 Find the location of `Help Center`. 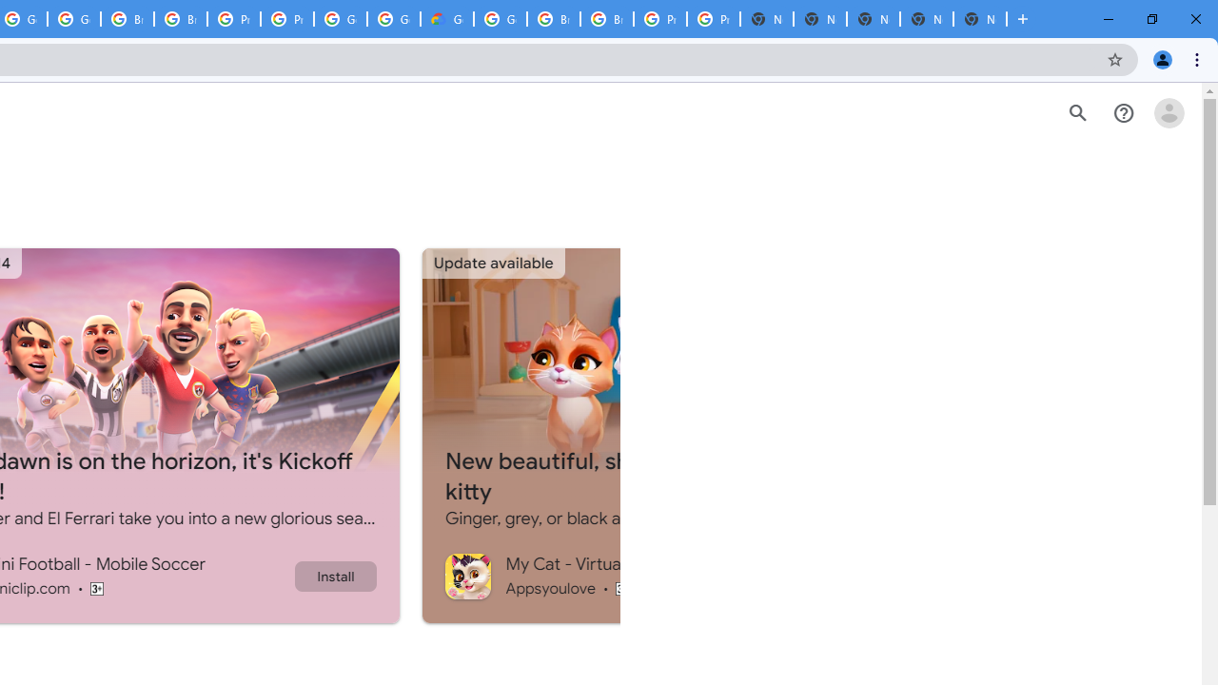

Help Center is located at coordinates (1123, 113).